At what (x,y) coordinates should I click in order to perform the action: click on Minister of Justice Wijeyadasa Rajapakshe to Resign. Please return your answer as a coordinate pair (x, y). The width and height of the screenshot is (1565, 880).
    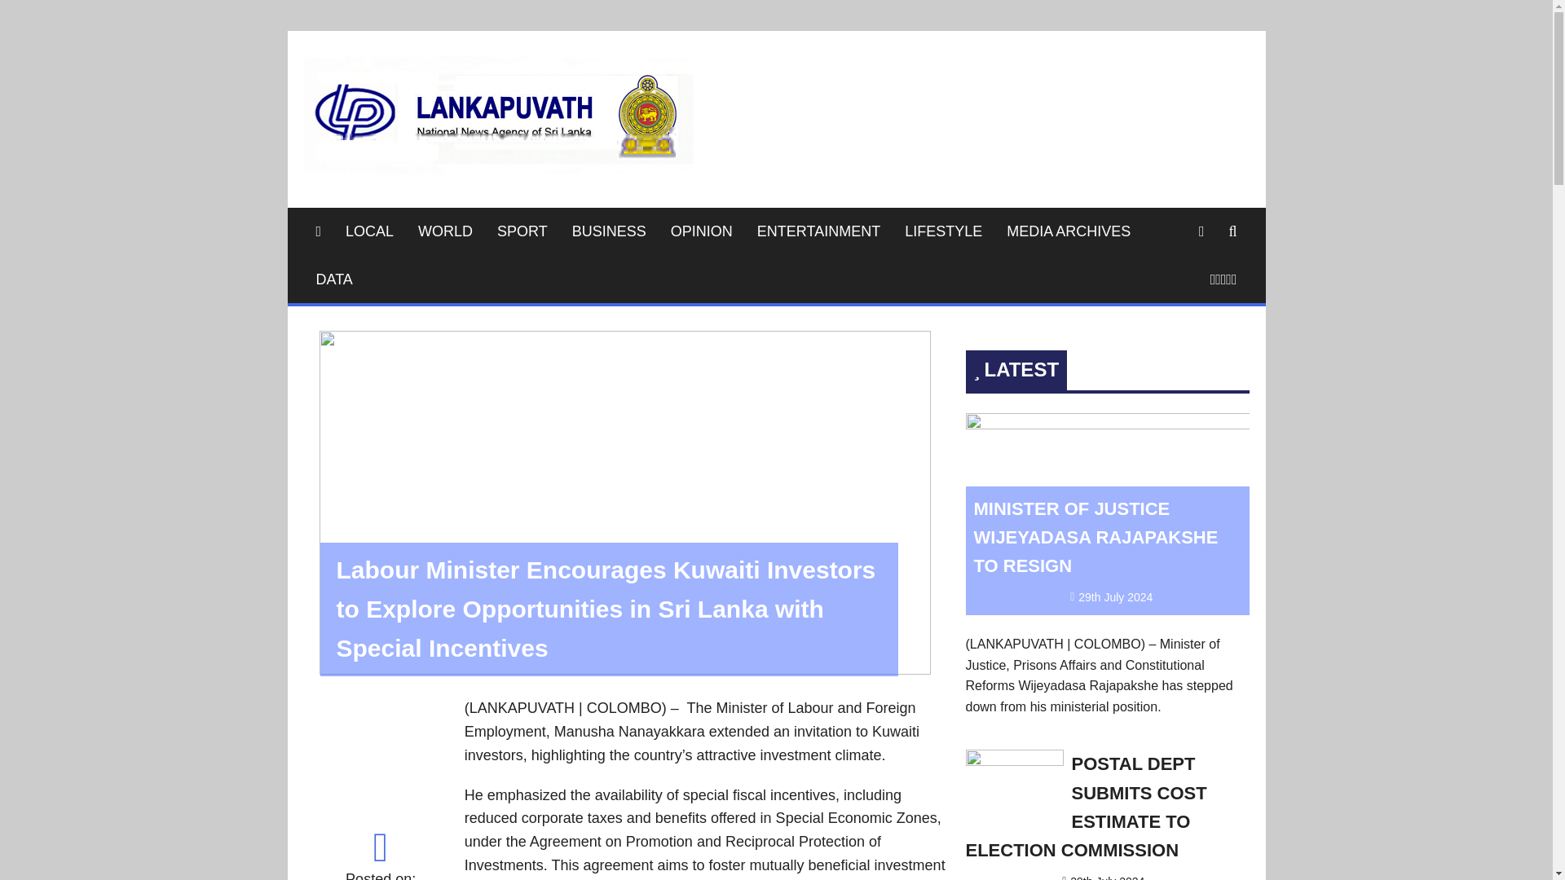
    Looking at the image, I should click on (1107, 424).